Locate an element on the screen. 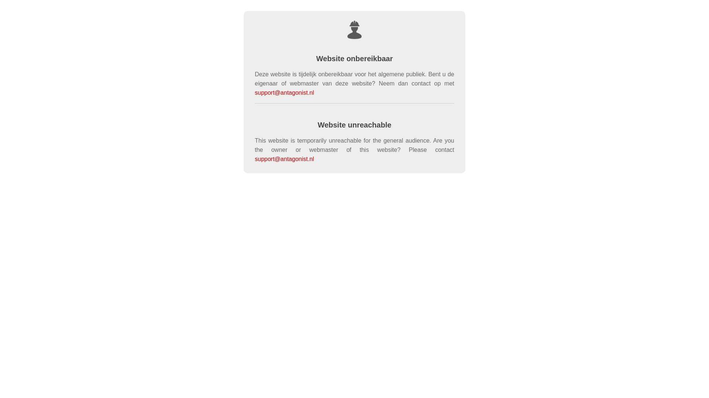 The image size is (709, 398). support@antagonist.nl is located at coordinates (284, 93).